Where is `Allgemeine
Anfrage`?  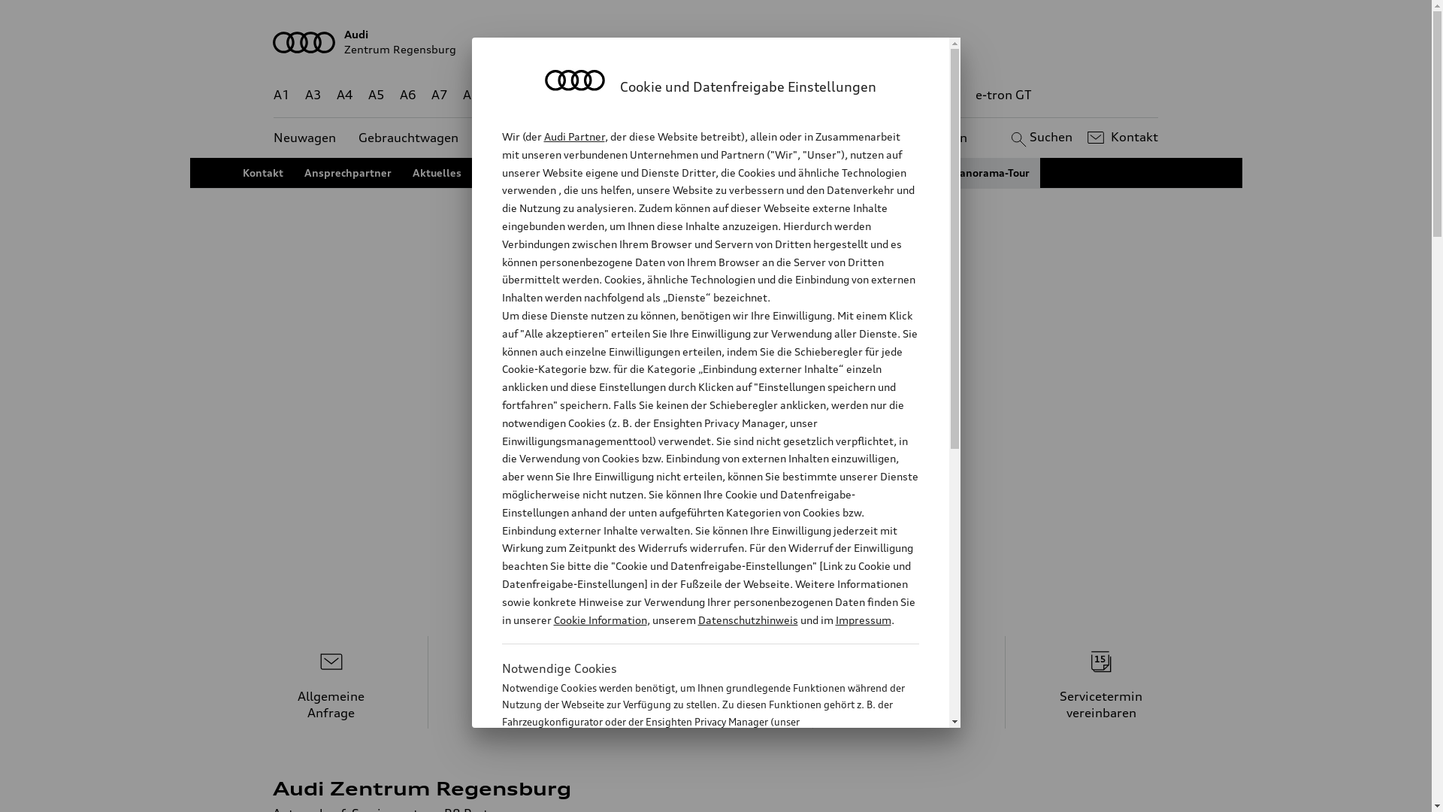
Allgemeine
Anfrage is located at coordinates (331, 683).